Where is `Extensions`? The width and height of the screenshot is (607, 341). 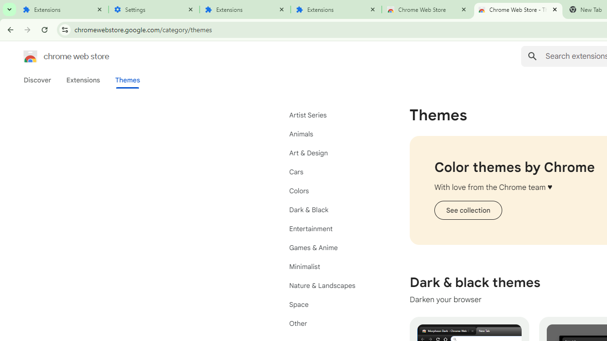
Extensions is located at coordinates (63, 9).